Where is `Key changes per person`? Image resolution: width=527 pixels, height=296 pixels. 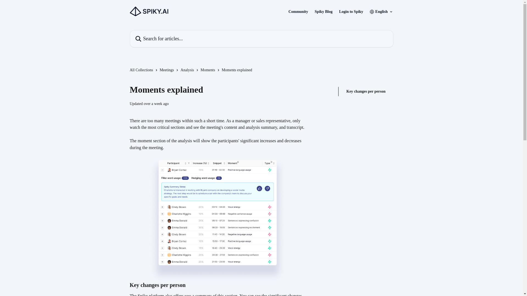 Key changes per person is located at coordinates (366, 91).